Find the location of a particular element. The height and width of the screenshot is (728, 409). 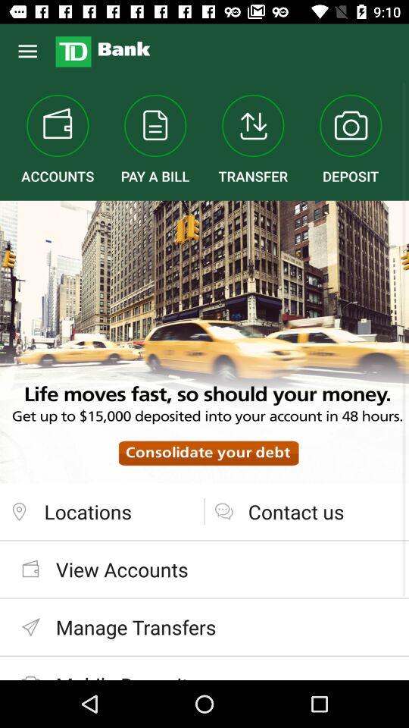

launch the contact us at the bottom right corner is located at coordinates (307, 511).